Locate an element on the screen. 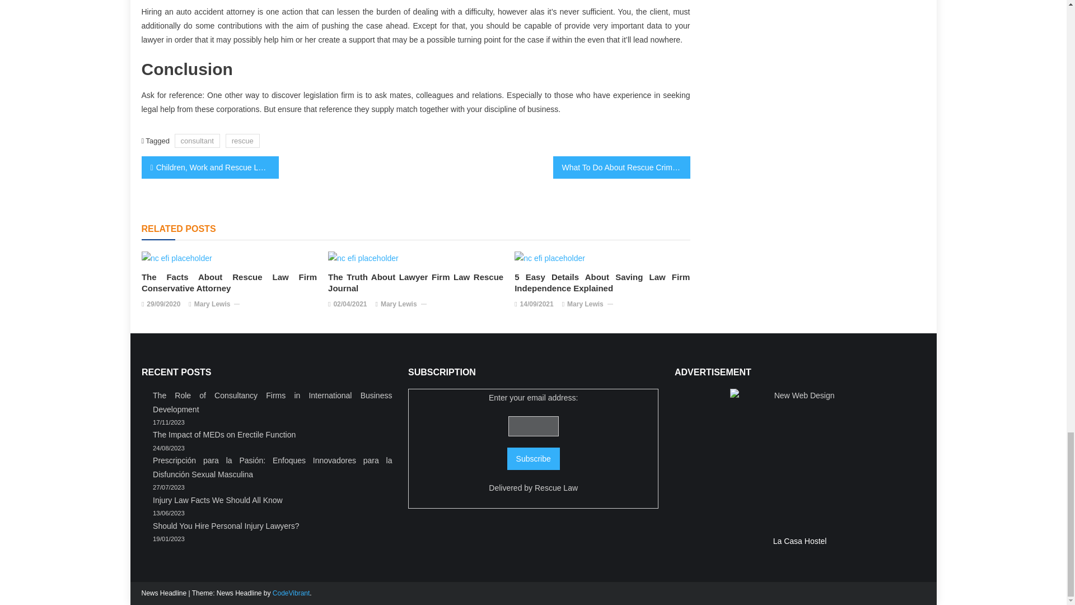  Subscribe is located at coordinates (534, 459).